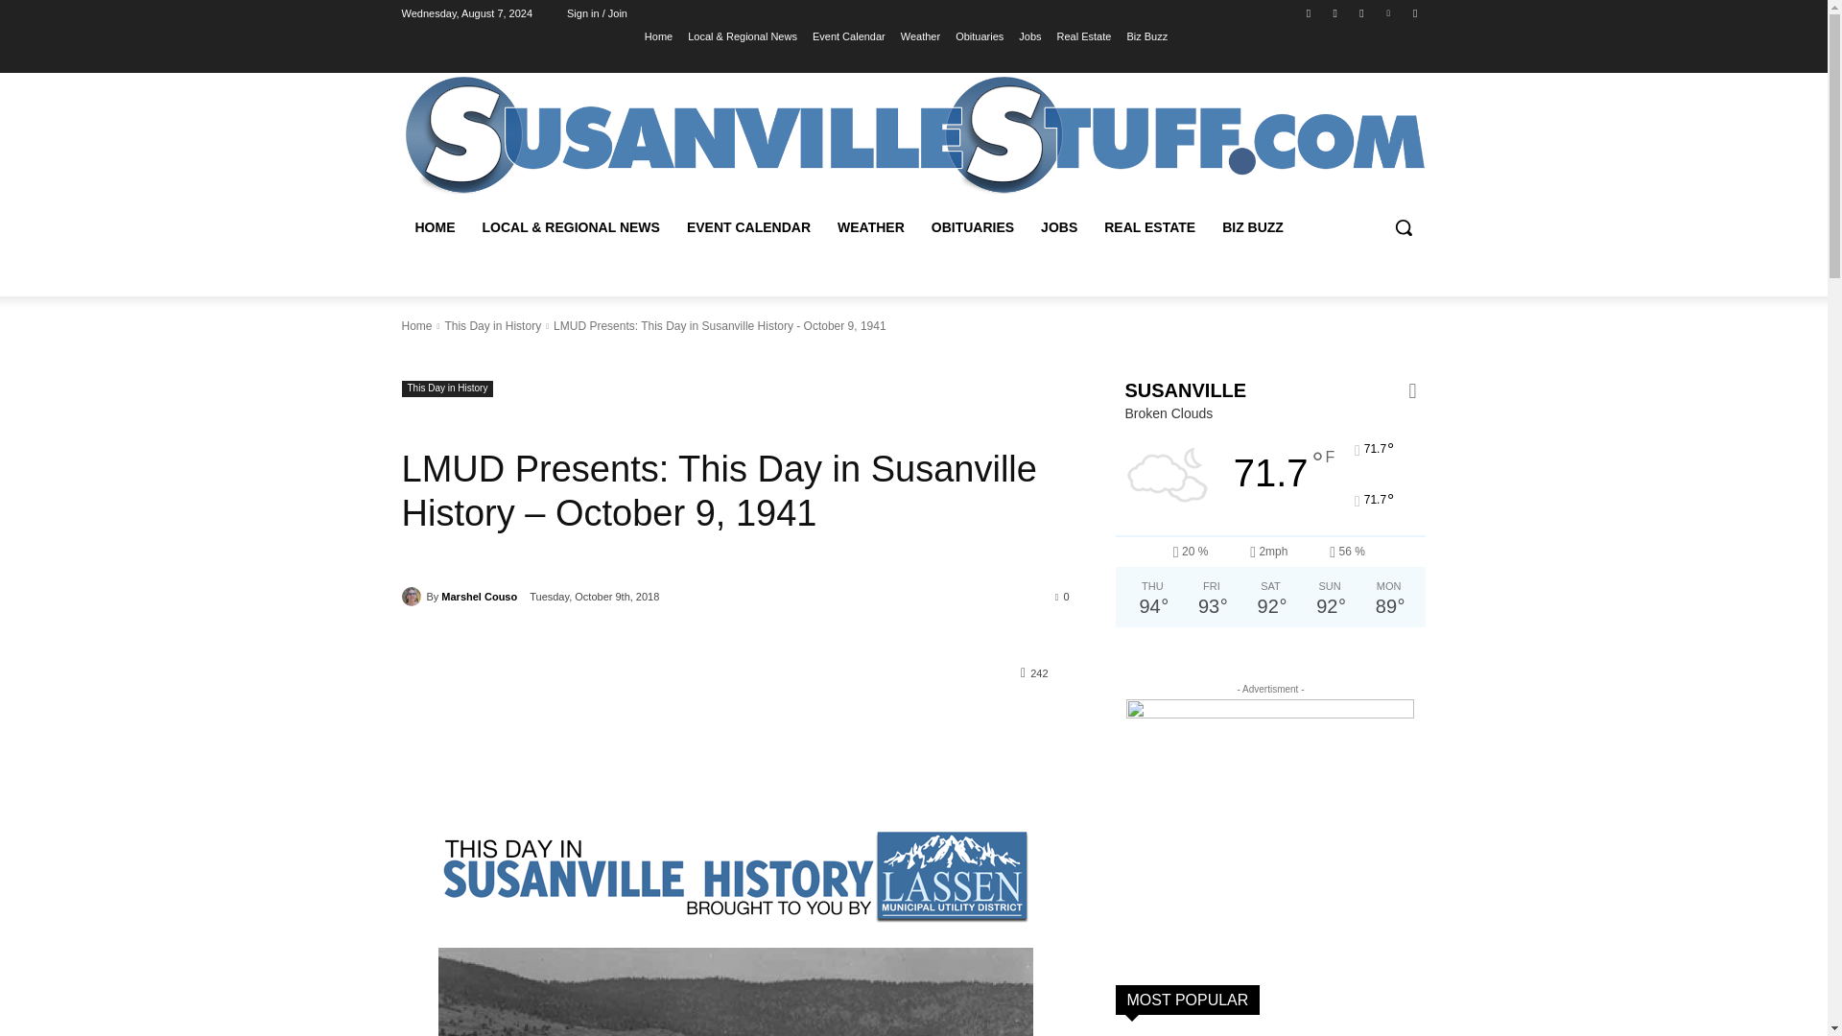 The width and height of the screenshot is (1842, 1036). I want to click on BIZ BUZZ, so click(1252, 226).